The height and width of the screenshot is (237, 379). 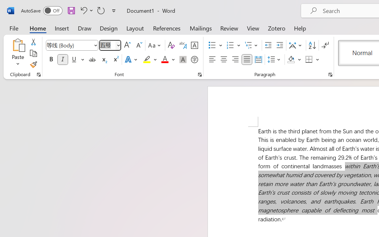 What do you see at coordinates (291, 60) in the screenshot?
I see `Shading RGB(0, 0, 0)` at bounding box center [291, 60].